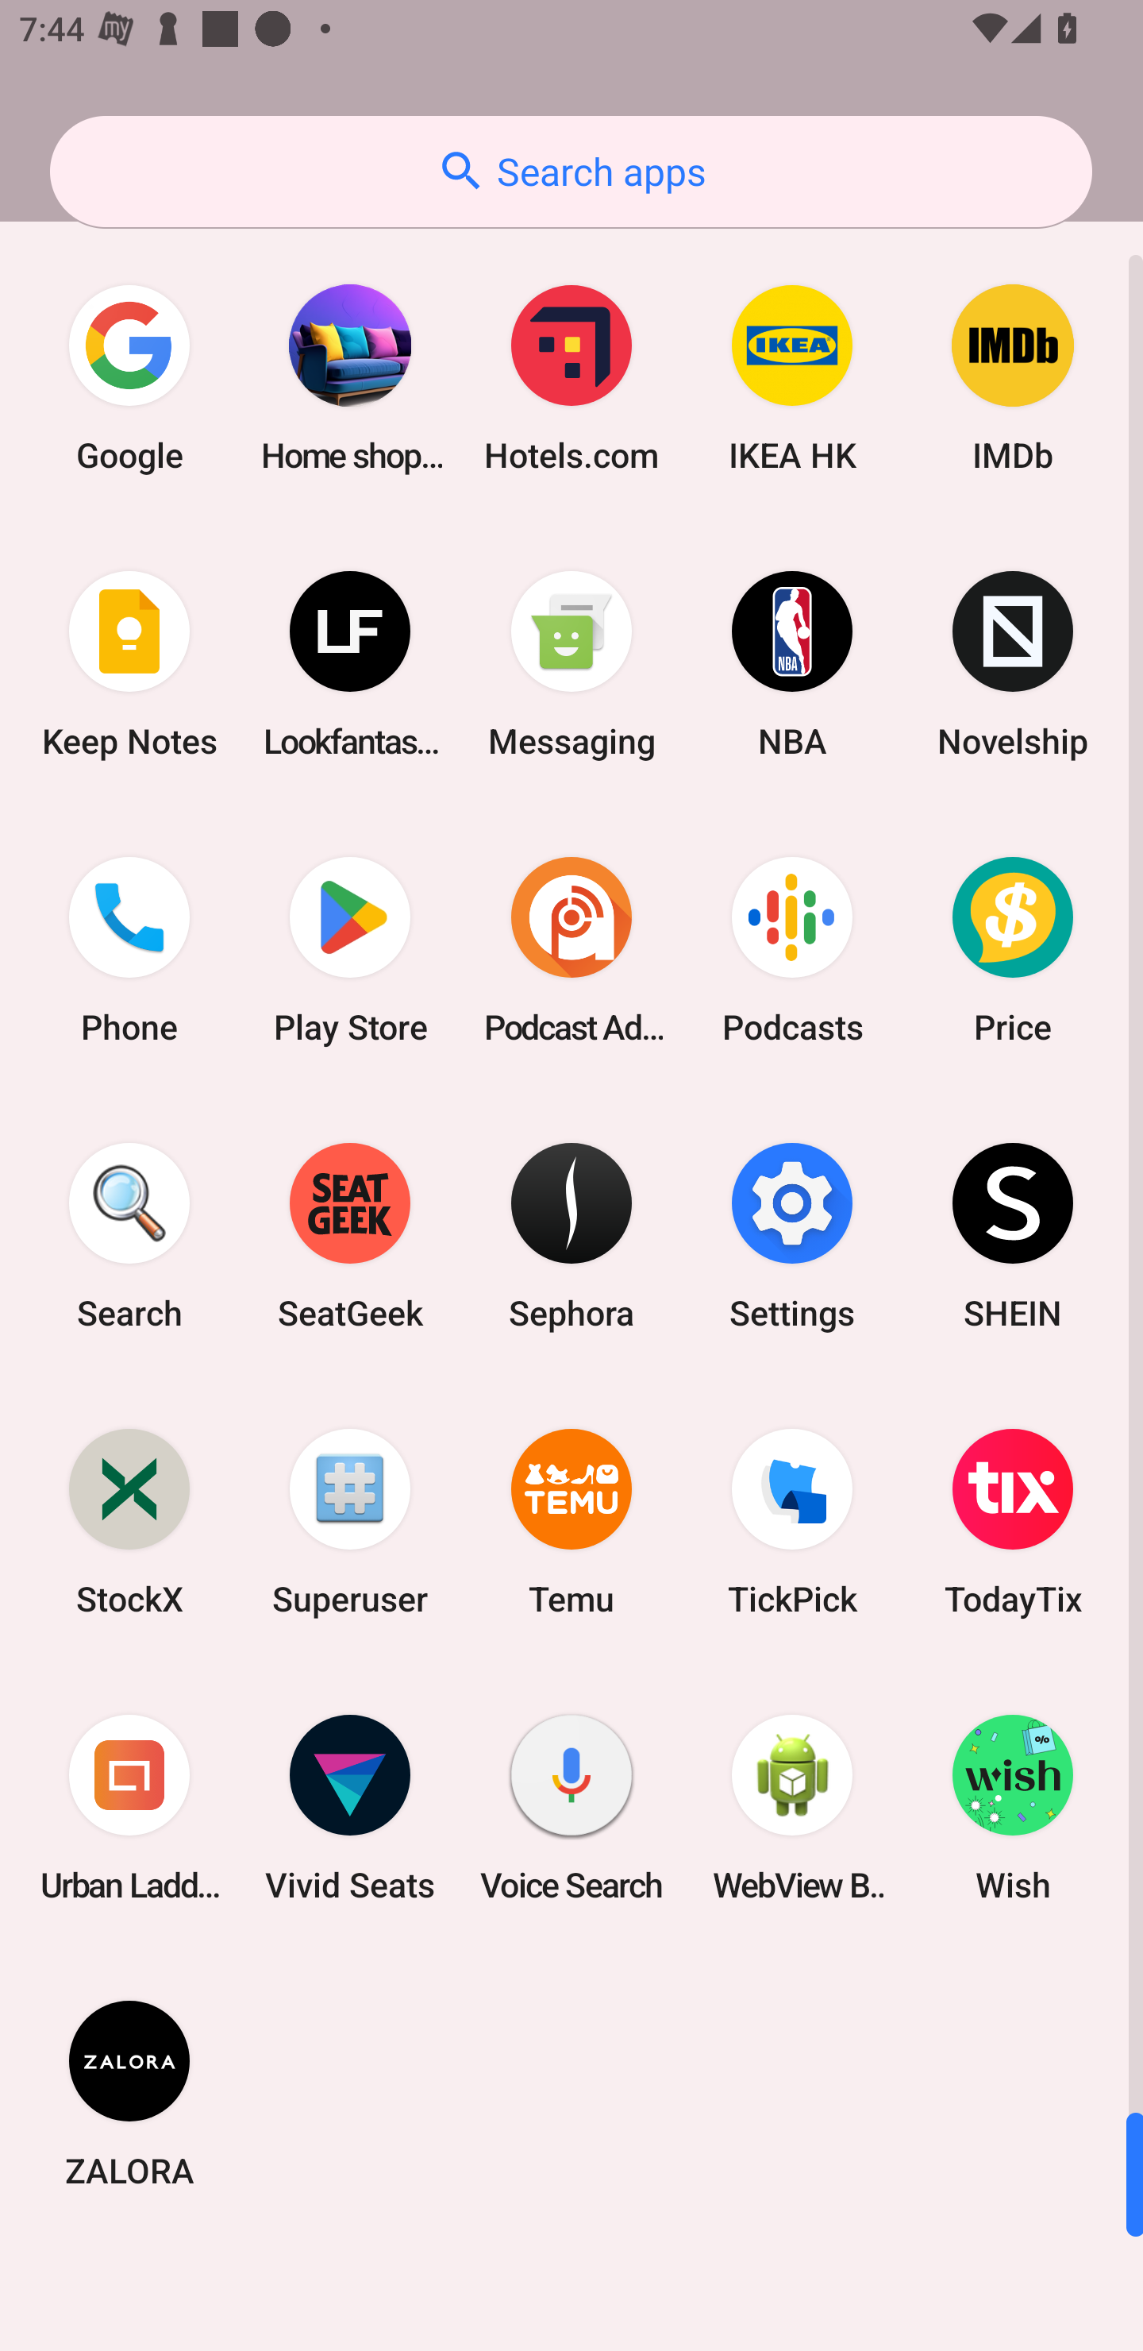 The image size is (1143, 2351). Describe the element at coordinates (792, 950) in the screenshot. I see `Podcasts` at that location.